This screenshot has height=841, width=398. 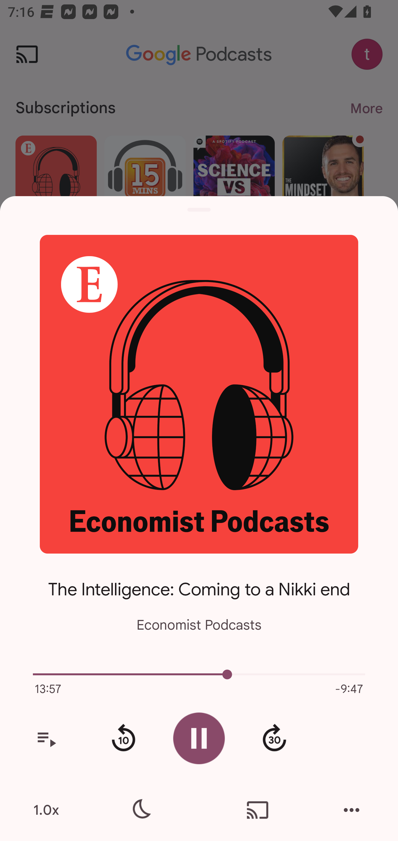 I want to click on Open the show page for Economist Podcasts, so click(x=199, y=394).